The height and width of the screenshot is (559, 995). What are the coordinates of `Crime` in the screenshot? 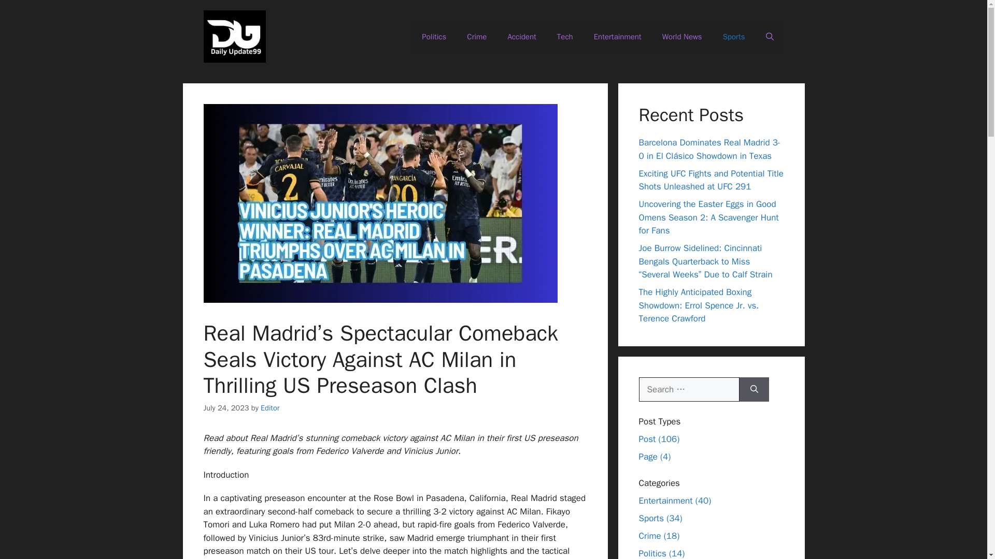 It's located at (477, 37).